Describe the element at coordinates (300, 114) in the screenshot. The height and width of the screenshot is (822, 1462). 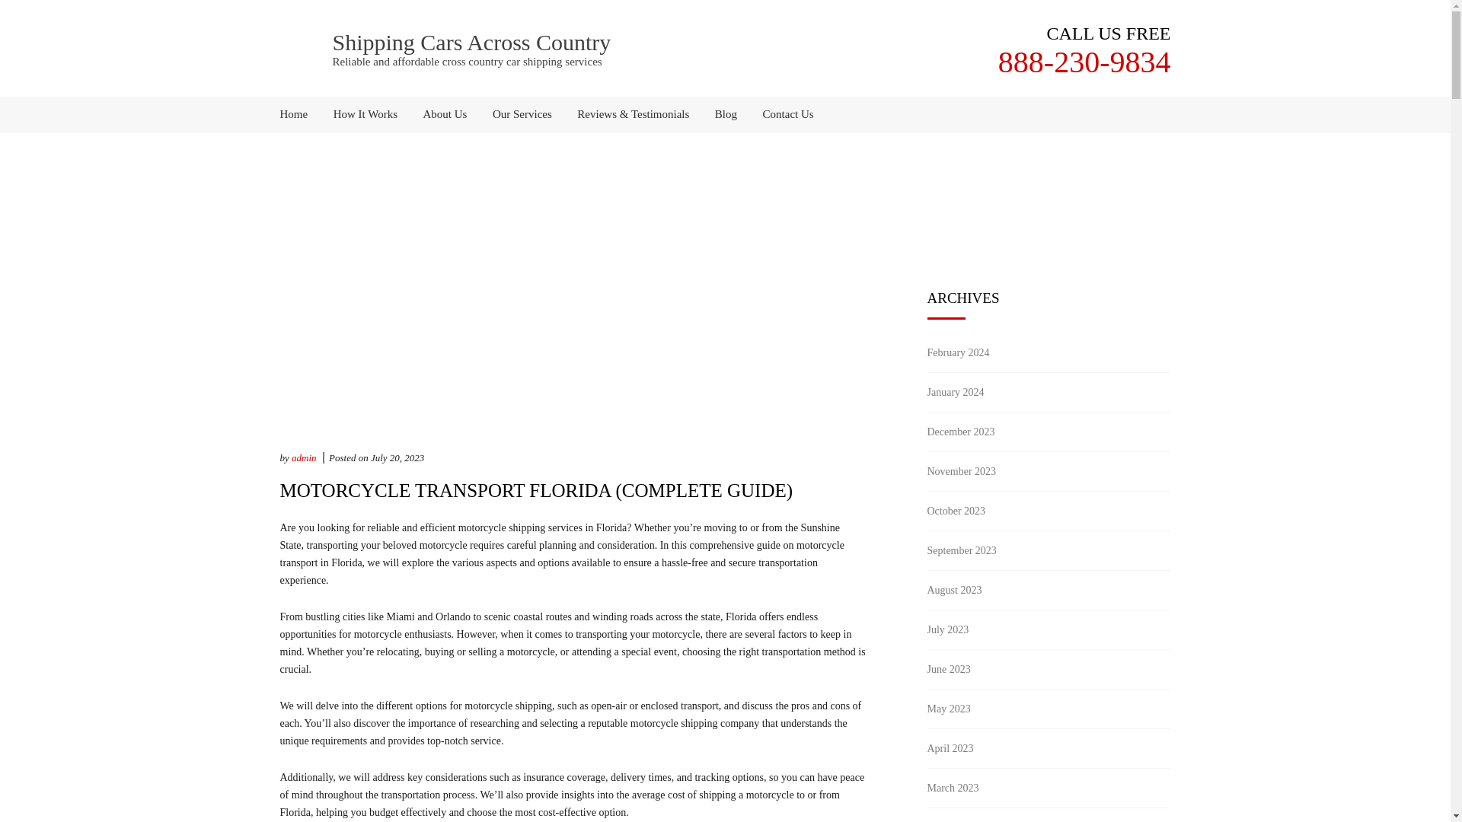
I see `Home` at that location.